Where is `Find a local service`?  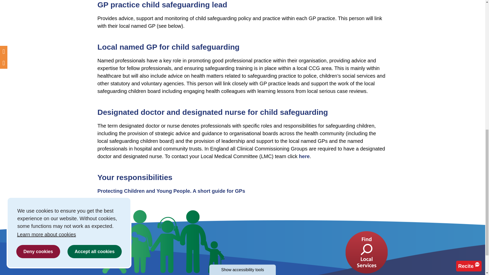
Find a local service is located at coordinates (366, 252).